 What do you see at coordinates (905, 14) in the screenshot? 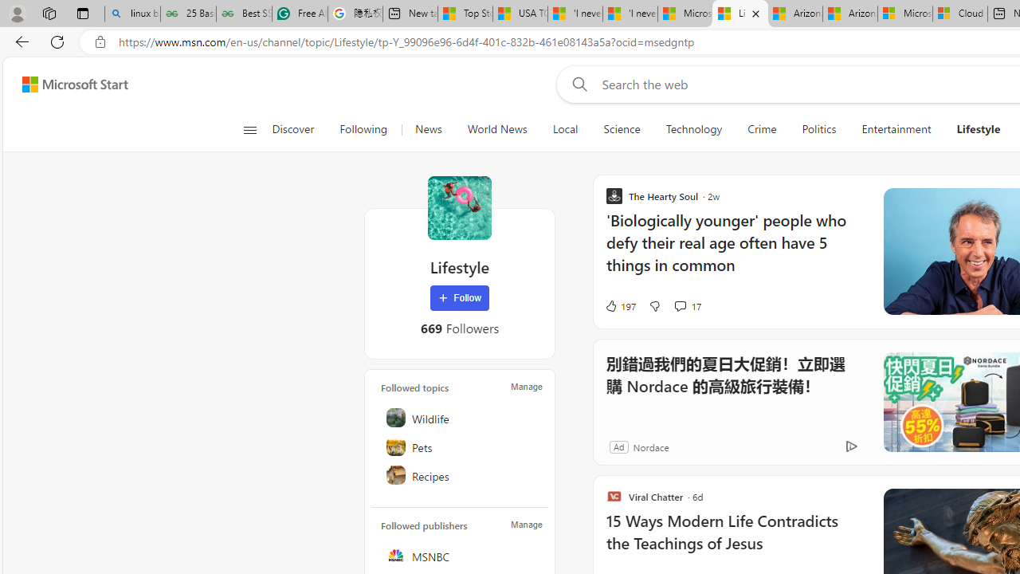
I see `Microsoft Services Agreement` at bounding box center [905, 14].